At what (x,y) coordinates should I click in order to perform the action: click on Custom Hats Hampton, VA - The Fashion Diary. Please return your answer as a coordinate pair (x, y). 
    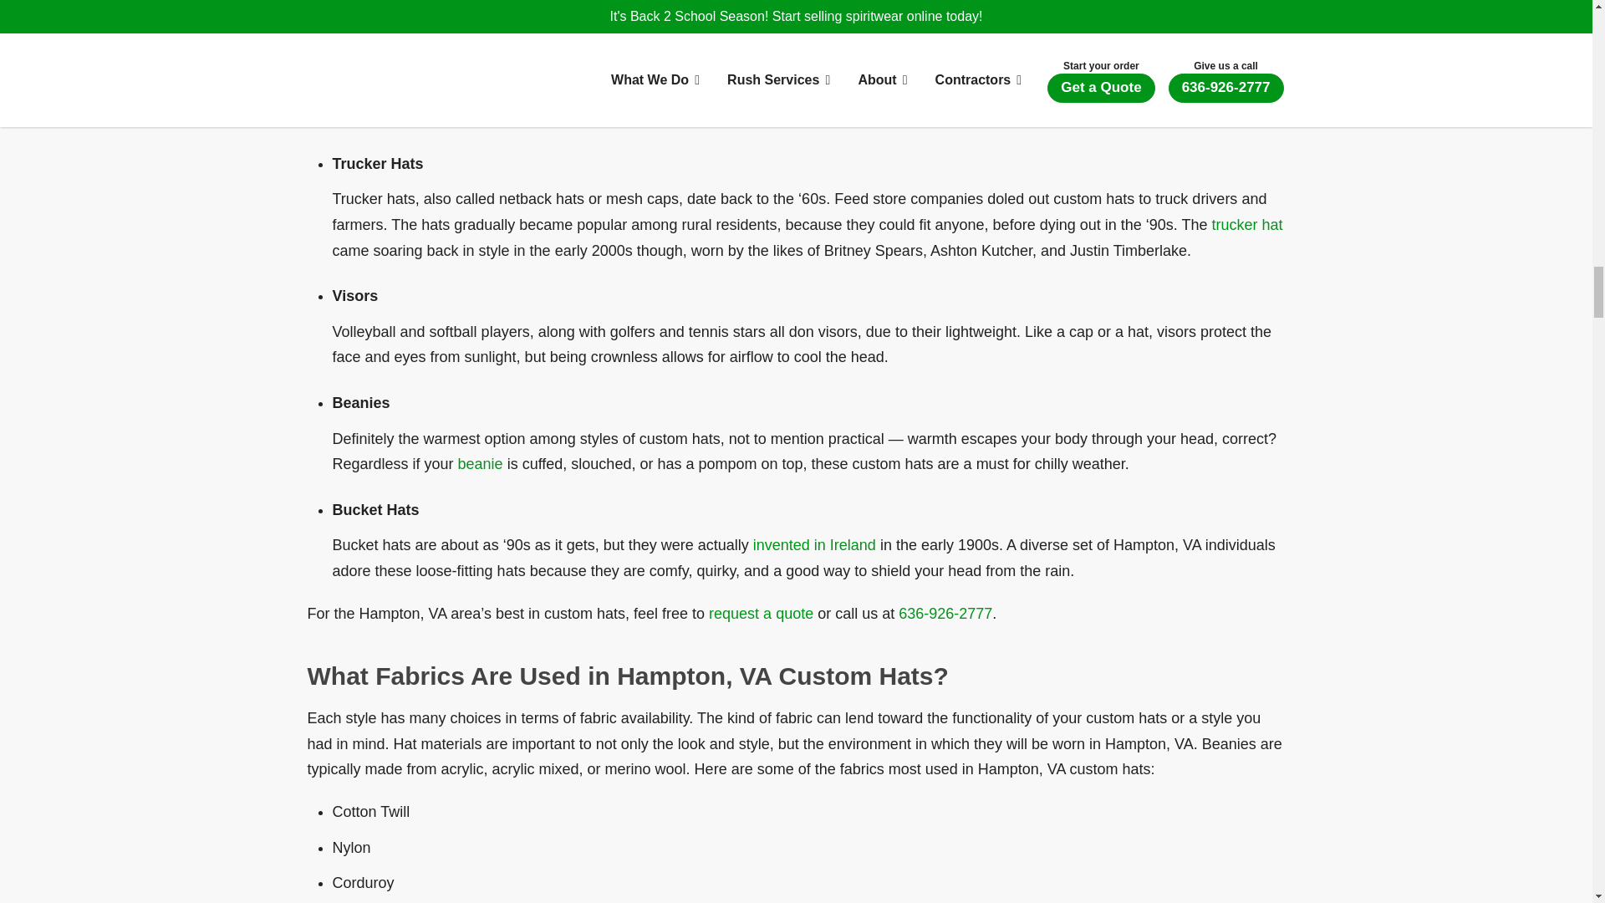
    Looking at the image, I should click on (814, 545).